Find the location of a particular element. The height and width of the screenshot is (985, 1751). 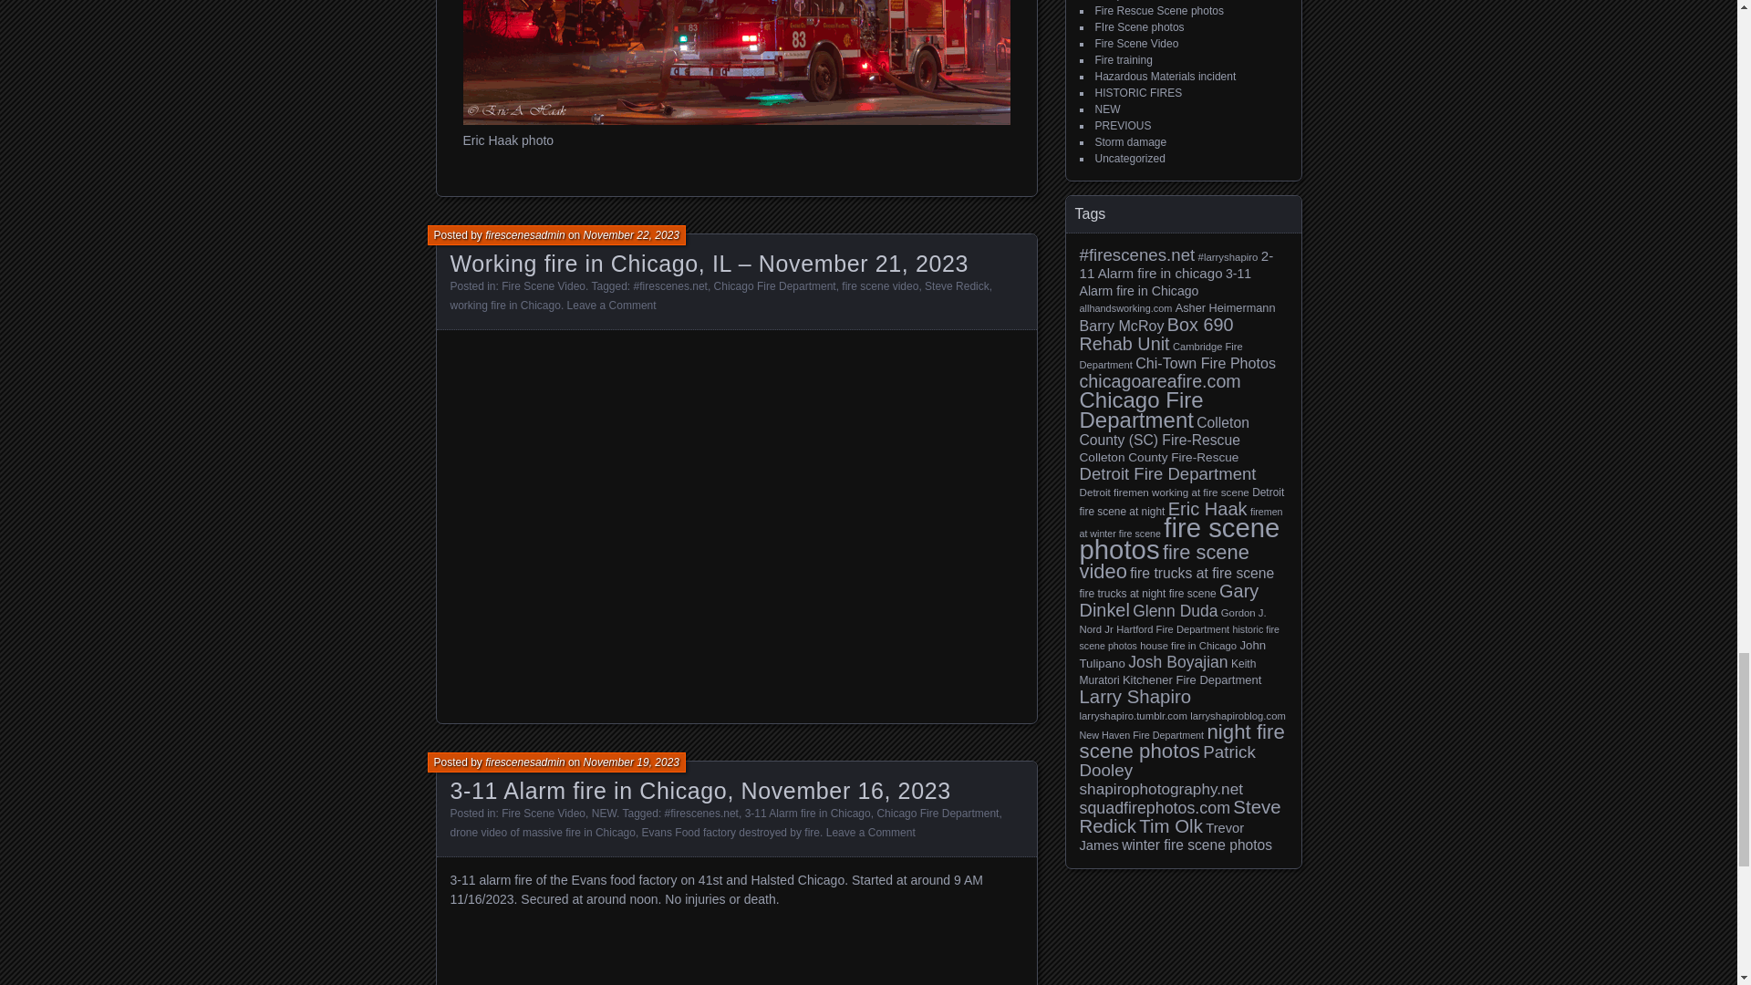

November 19, 2023 is located at coordinates (631, 762).